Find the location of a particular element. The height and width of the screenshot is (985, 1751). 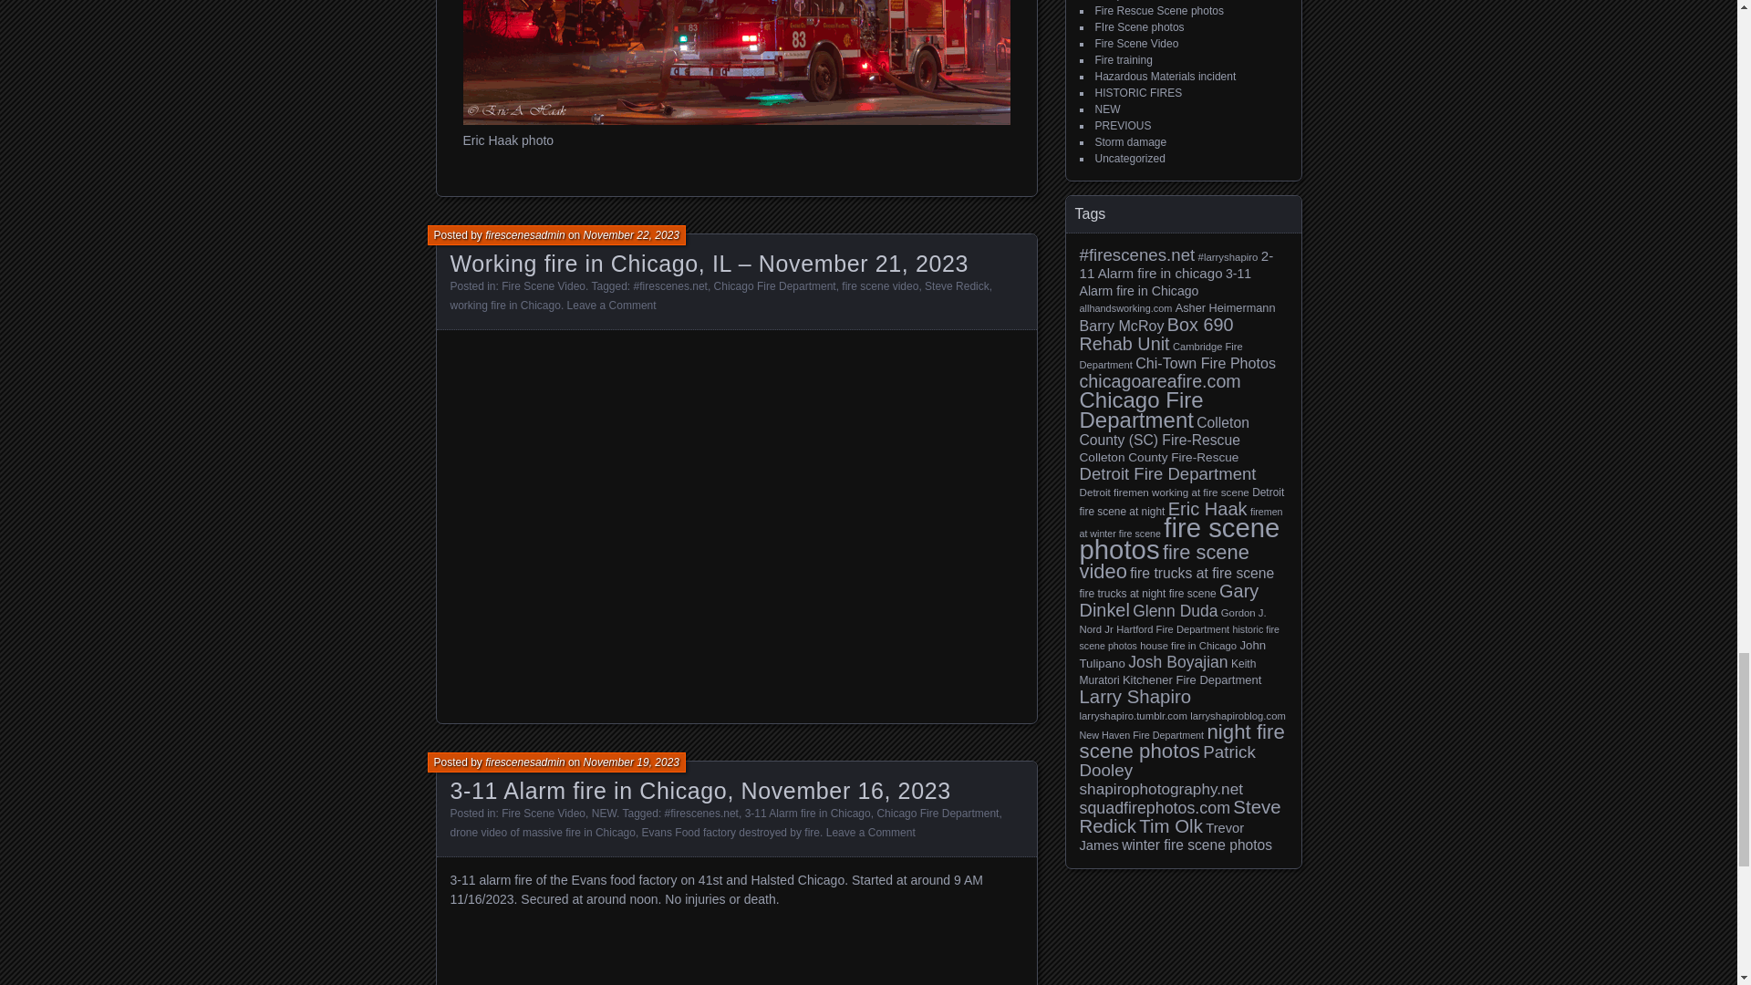

November 19, 2023 is located at coordinates (631, 762).